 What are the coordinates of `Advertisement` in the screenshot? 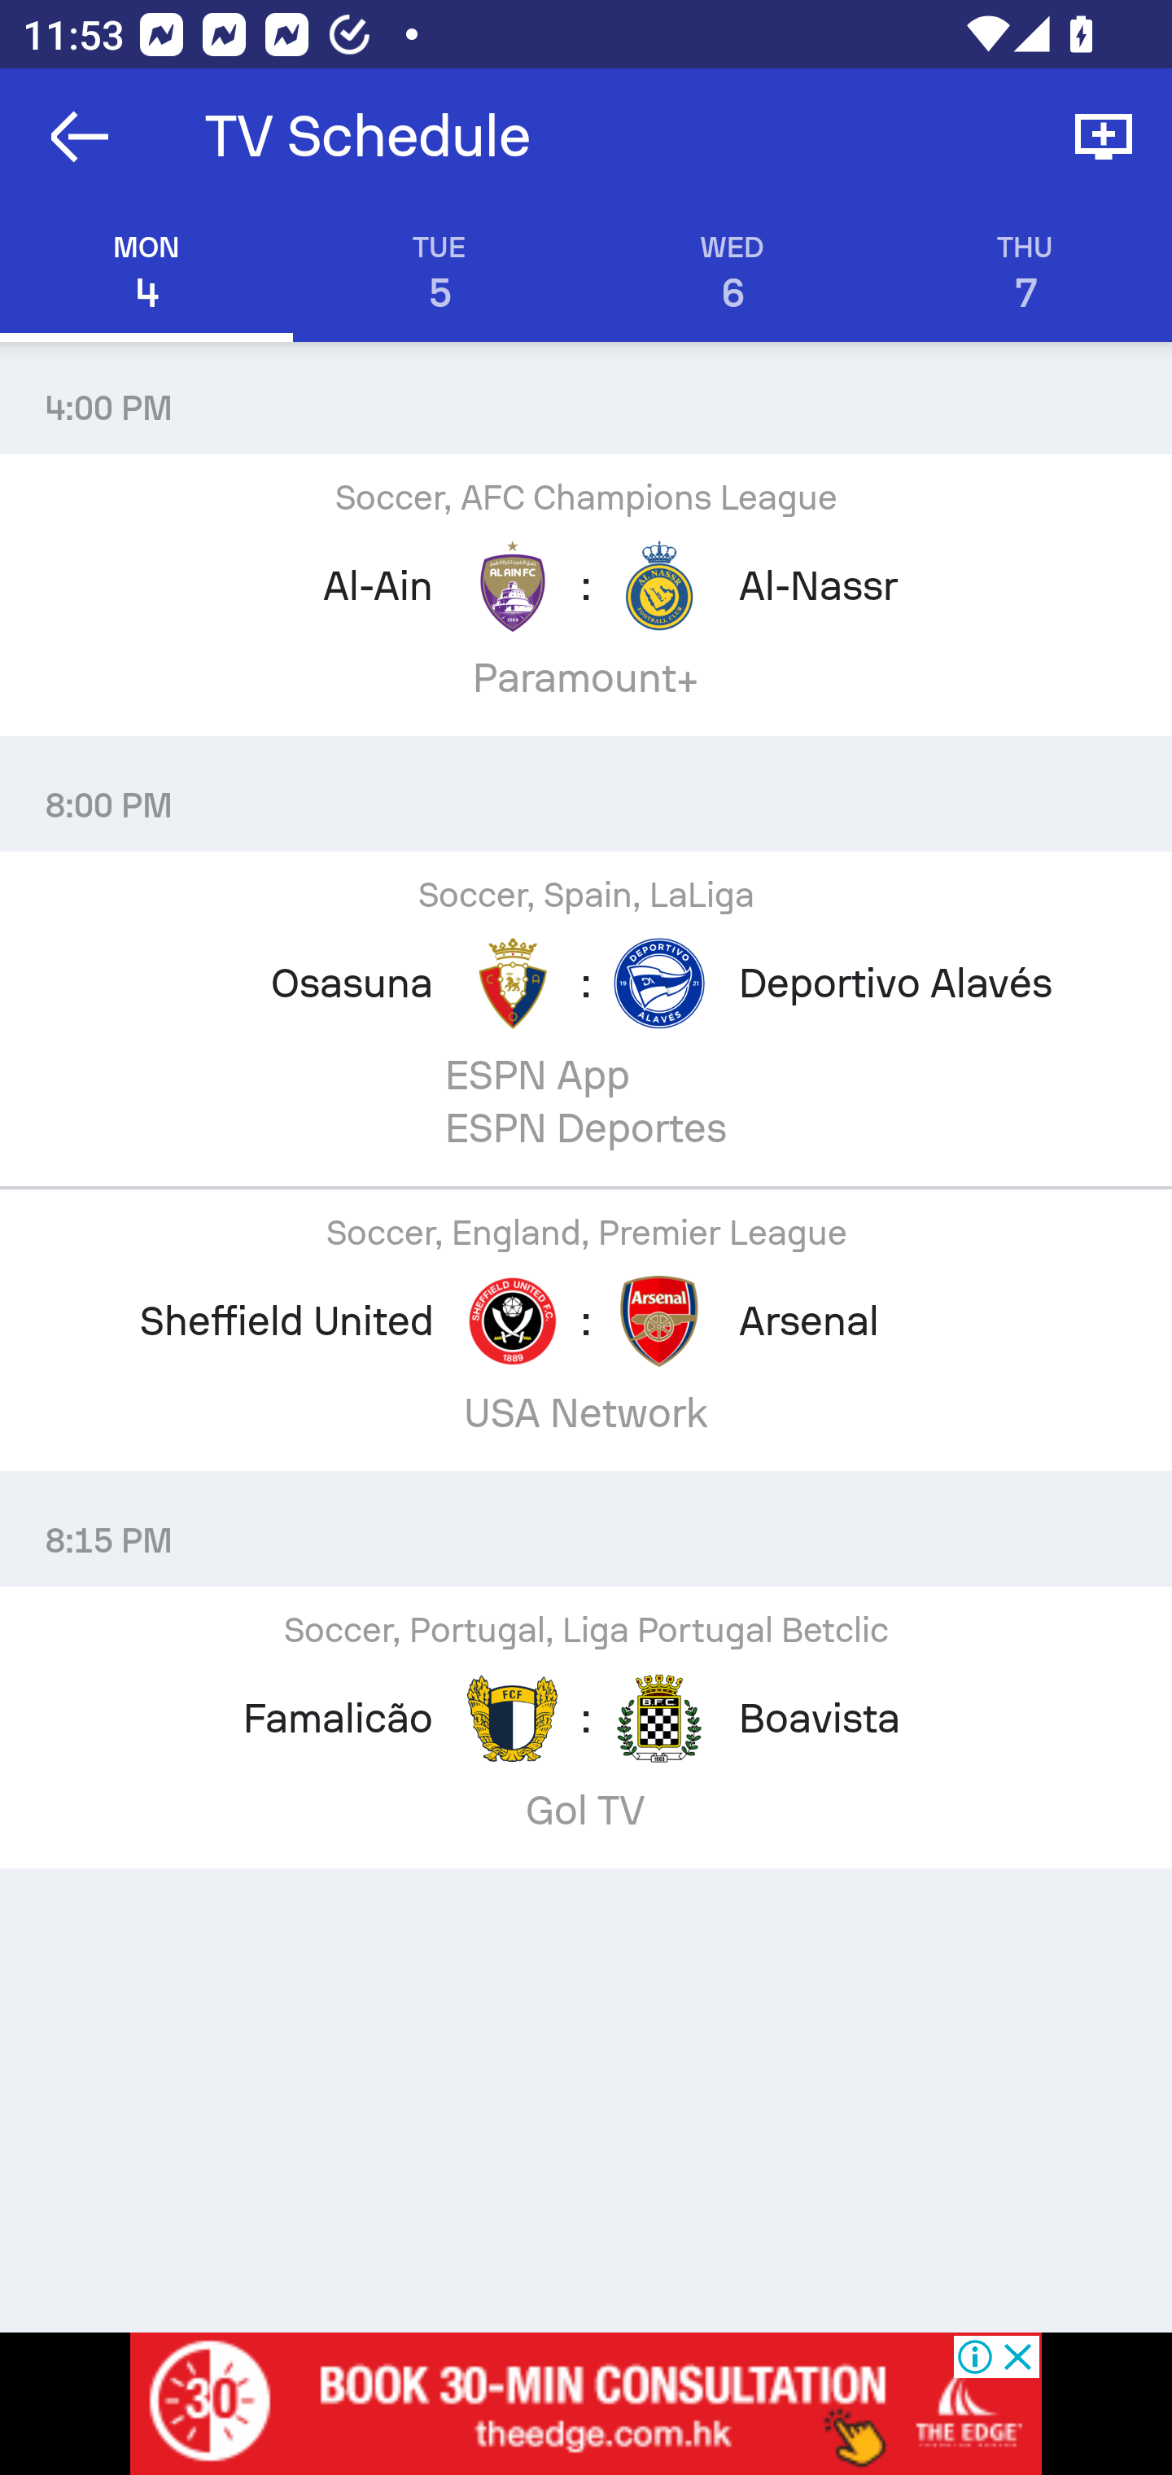 It's located at (586, 2403).